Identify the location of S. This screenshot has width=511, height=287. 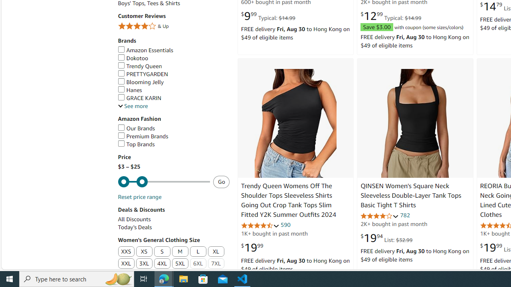
(162, 252).